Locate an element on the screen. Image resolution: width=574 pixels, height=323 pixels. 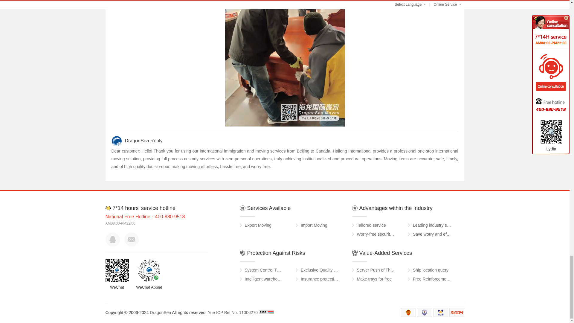
Ship location query is located at coordinates (430, 270).